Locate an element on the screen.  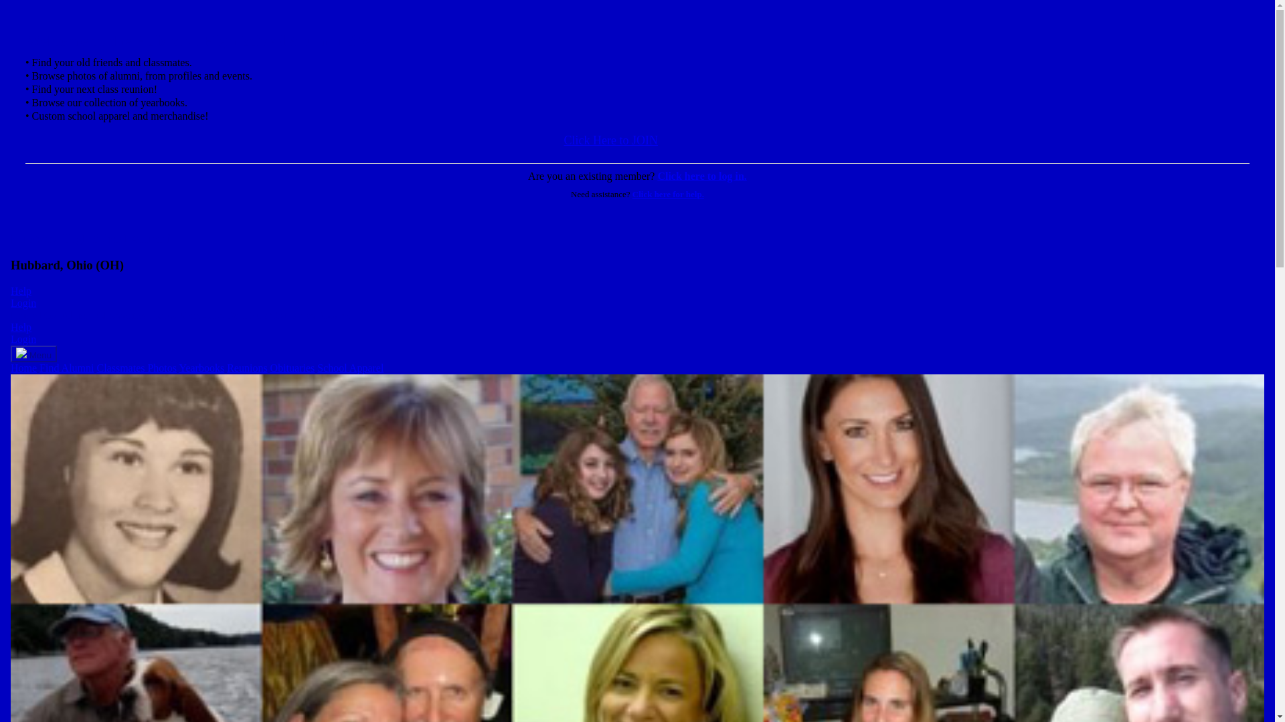
Yearbooks is located at coordinates (201, 368).